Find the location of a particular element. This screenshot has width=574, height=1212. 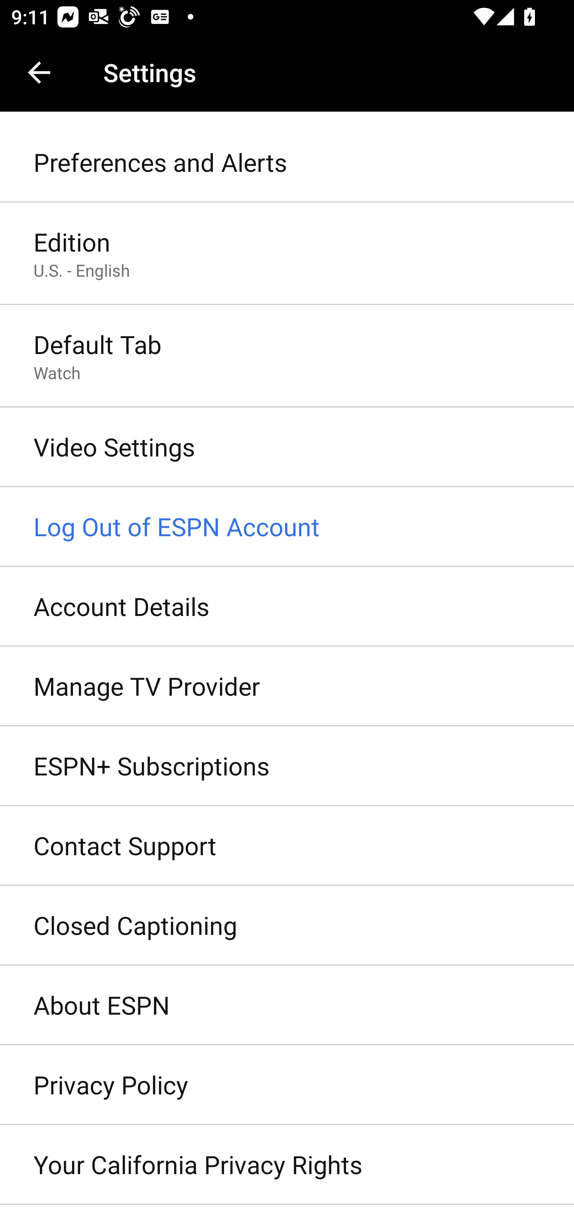

Contact Support is located at coordinates (287, 846).